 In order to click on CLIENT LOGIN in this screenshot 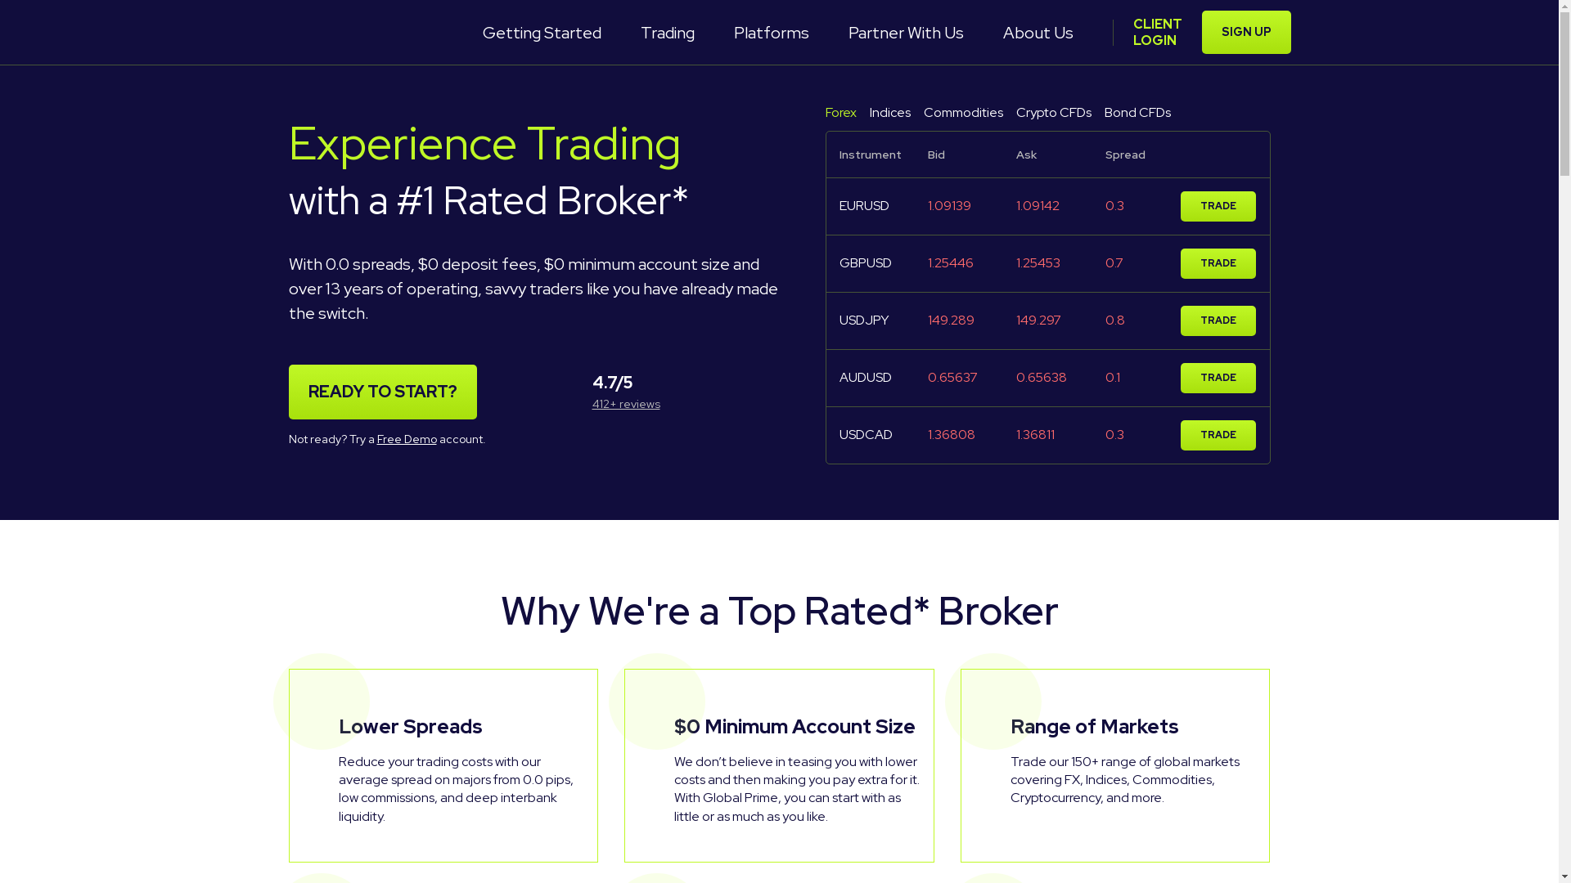, I will do `click(1157, 32)`.